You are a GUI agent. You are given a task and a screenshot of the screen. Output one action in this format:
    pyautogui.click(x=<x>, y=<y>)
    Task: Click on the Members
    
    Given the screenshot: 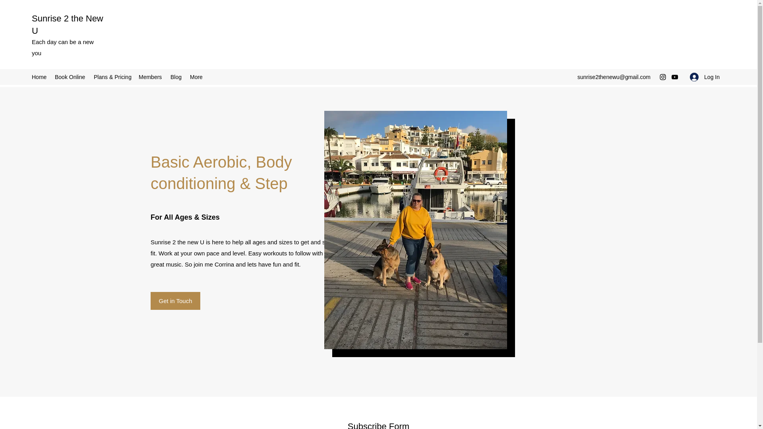 What is the action you would take?
    pyautogui.click(x=150, y=77)
    